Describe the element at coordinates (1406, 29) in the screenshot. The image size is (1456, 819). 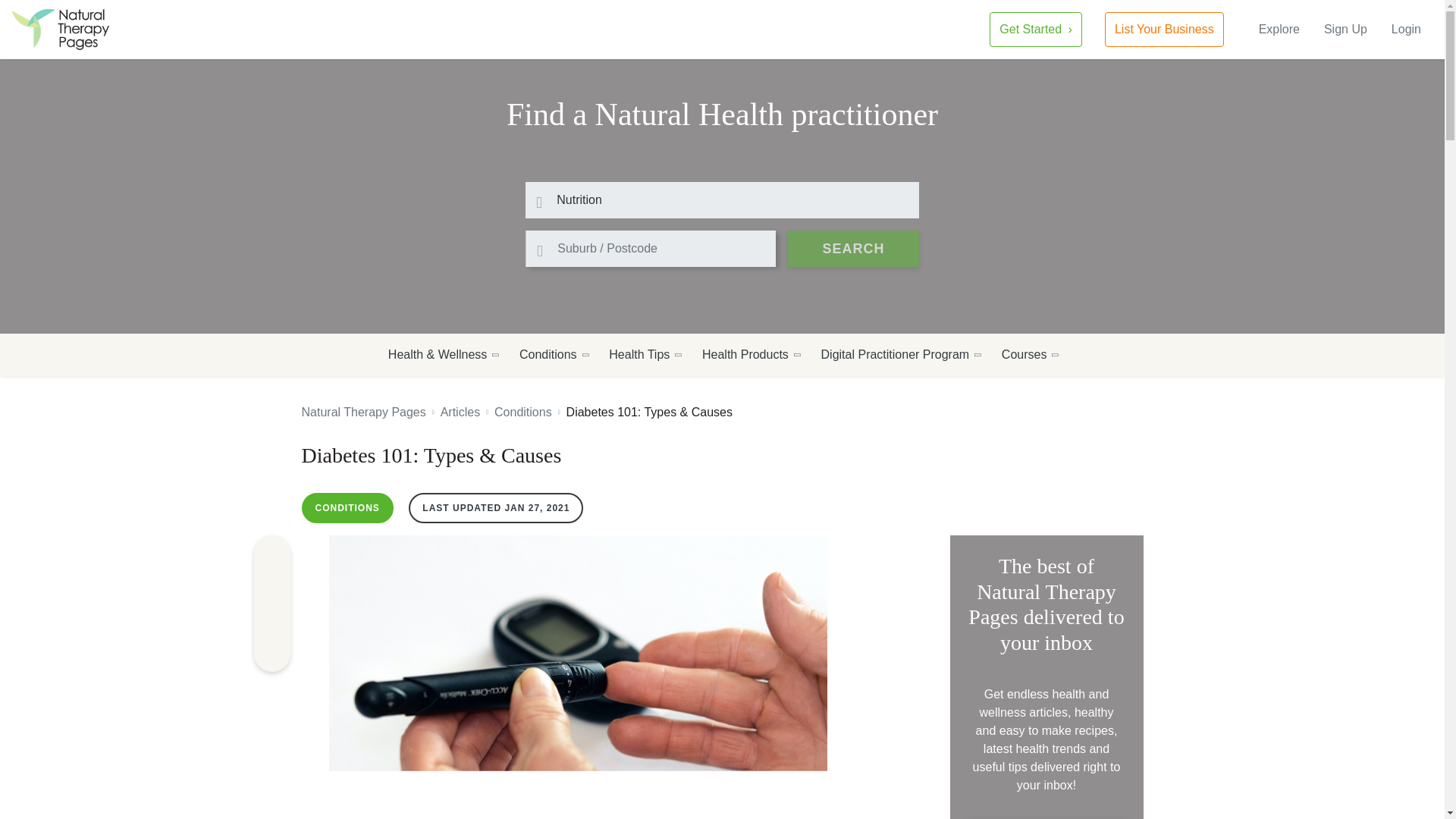
I see `Login` at that location.